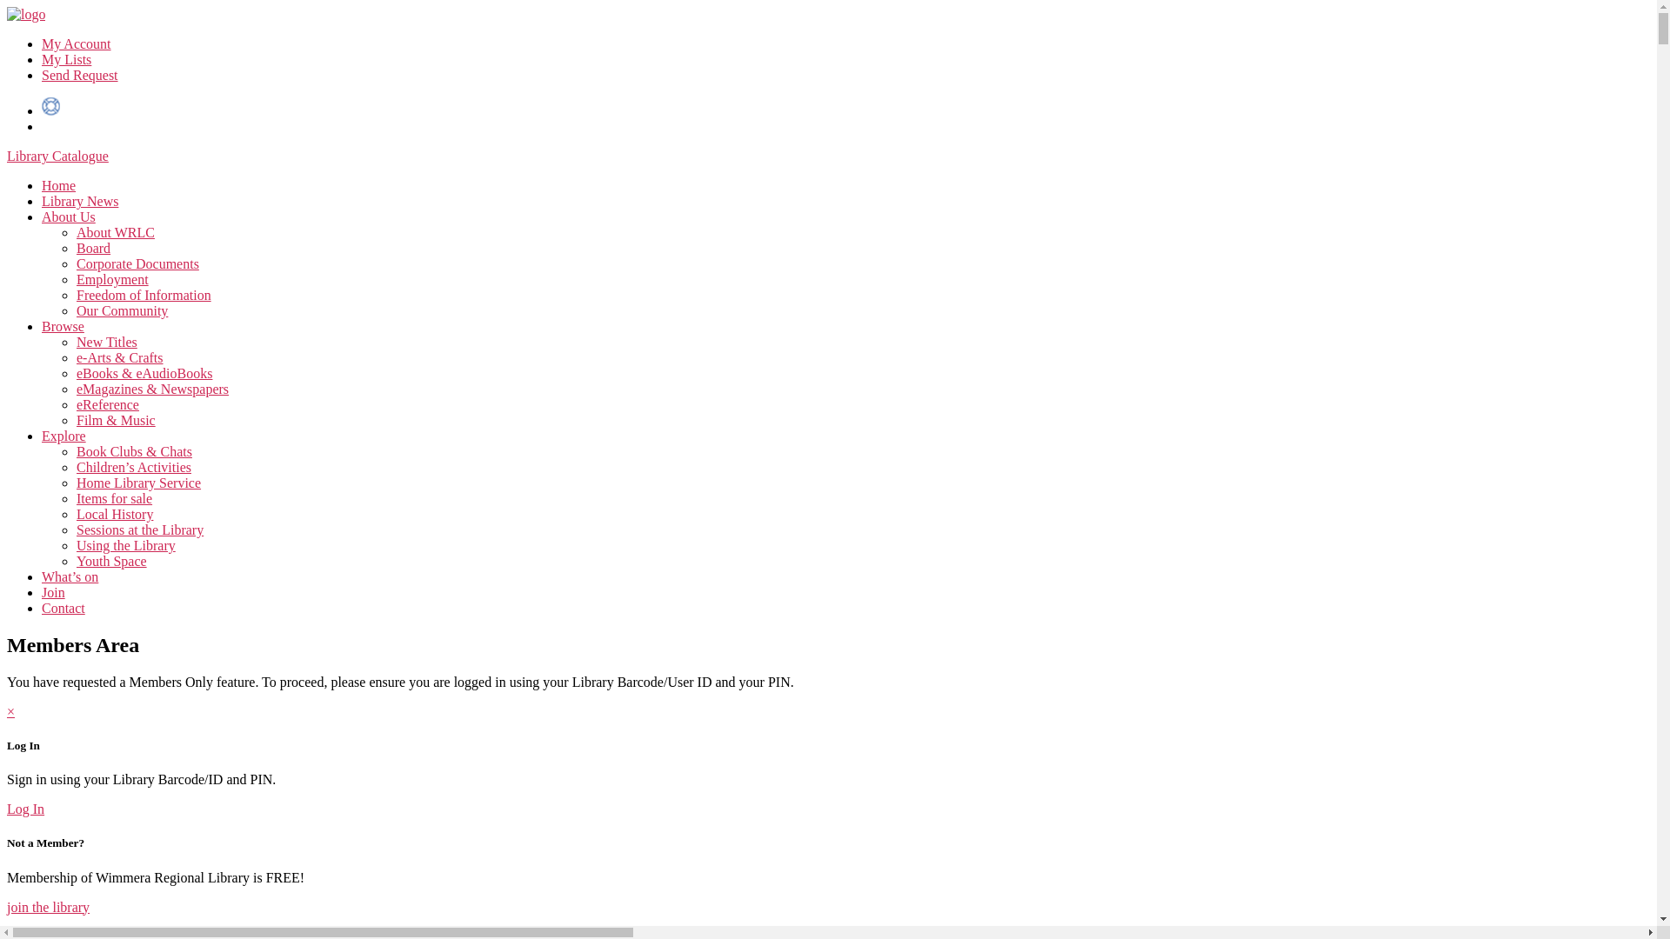 Image resolution: width=1670 pixels, height=939 pixels. What do you see at coordinates (49, 906) in the screenshot?
I see `join the library` at bounding box center [49, 906].